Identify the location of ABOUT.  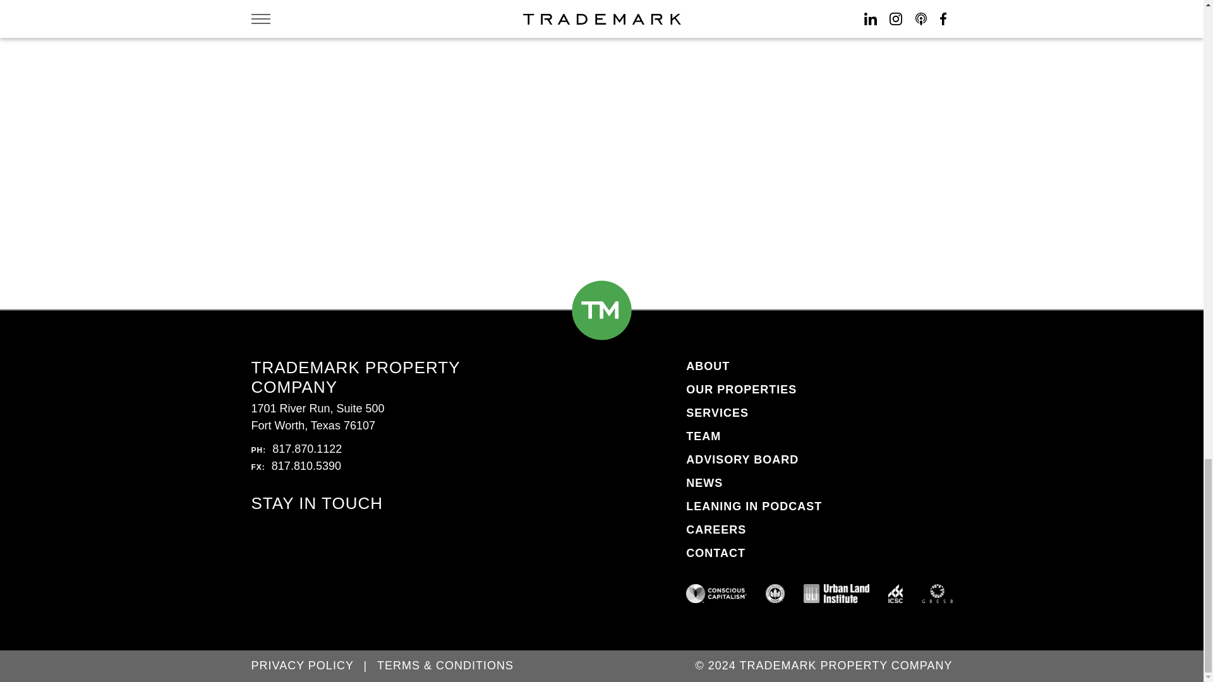
(708, 366).